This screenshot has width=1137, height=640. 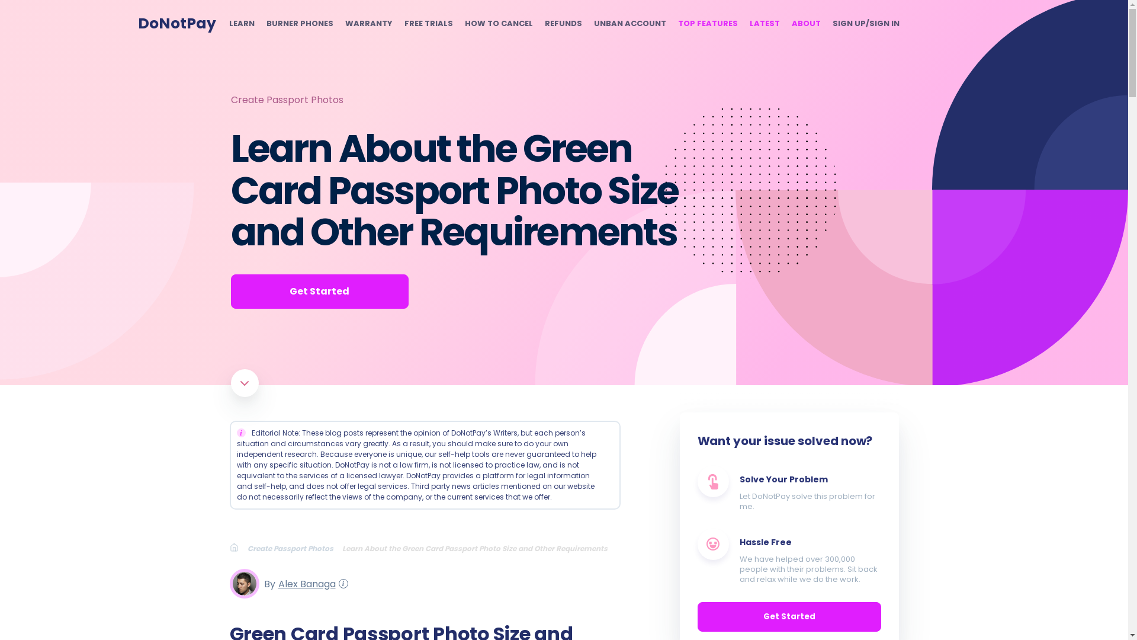 I want to click on TOP FEATURES, so click(x=707, y=24).